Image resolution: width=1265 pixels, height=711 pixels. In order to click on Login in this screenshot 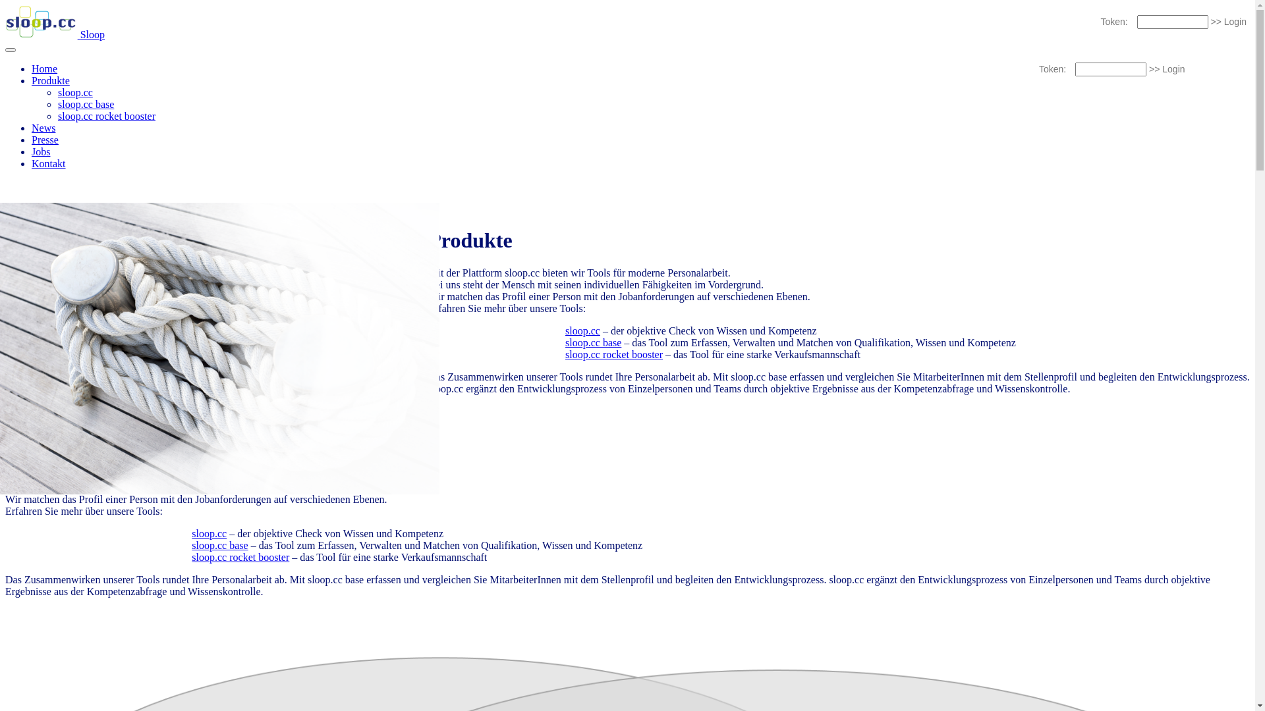, I will do `click(1173, 69)`.